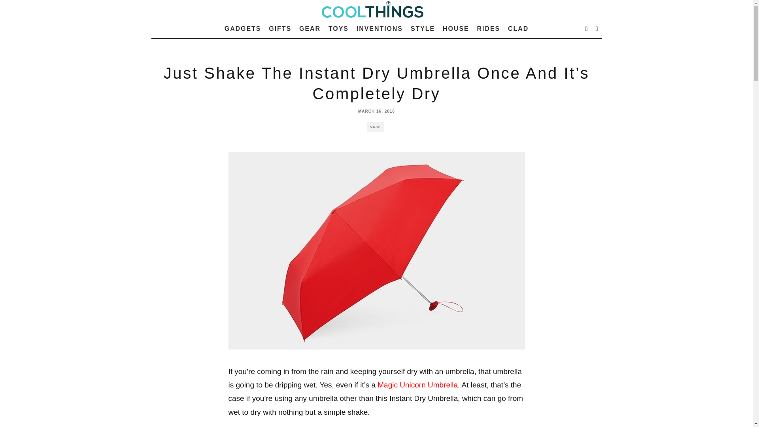 Image resolution: width=759 pixels, height=427 pixels. What do you see at coordinates (338, 28) in the screenshot?
I see `TOYS` at bounding box center [338, 28].